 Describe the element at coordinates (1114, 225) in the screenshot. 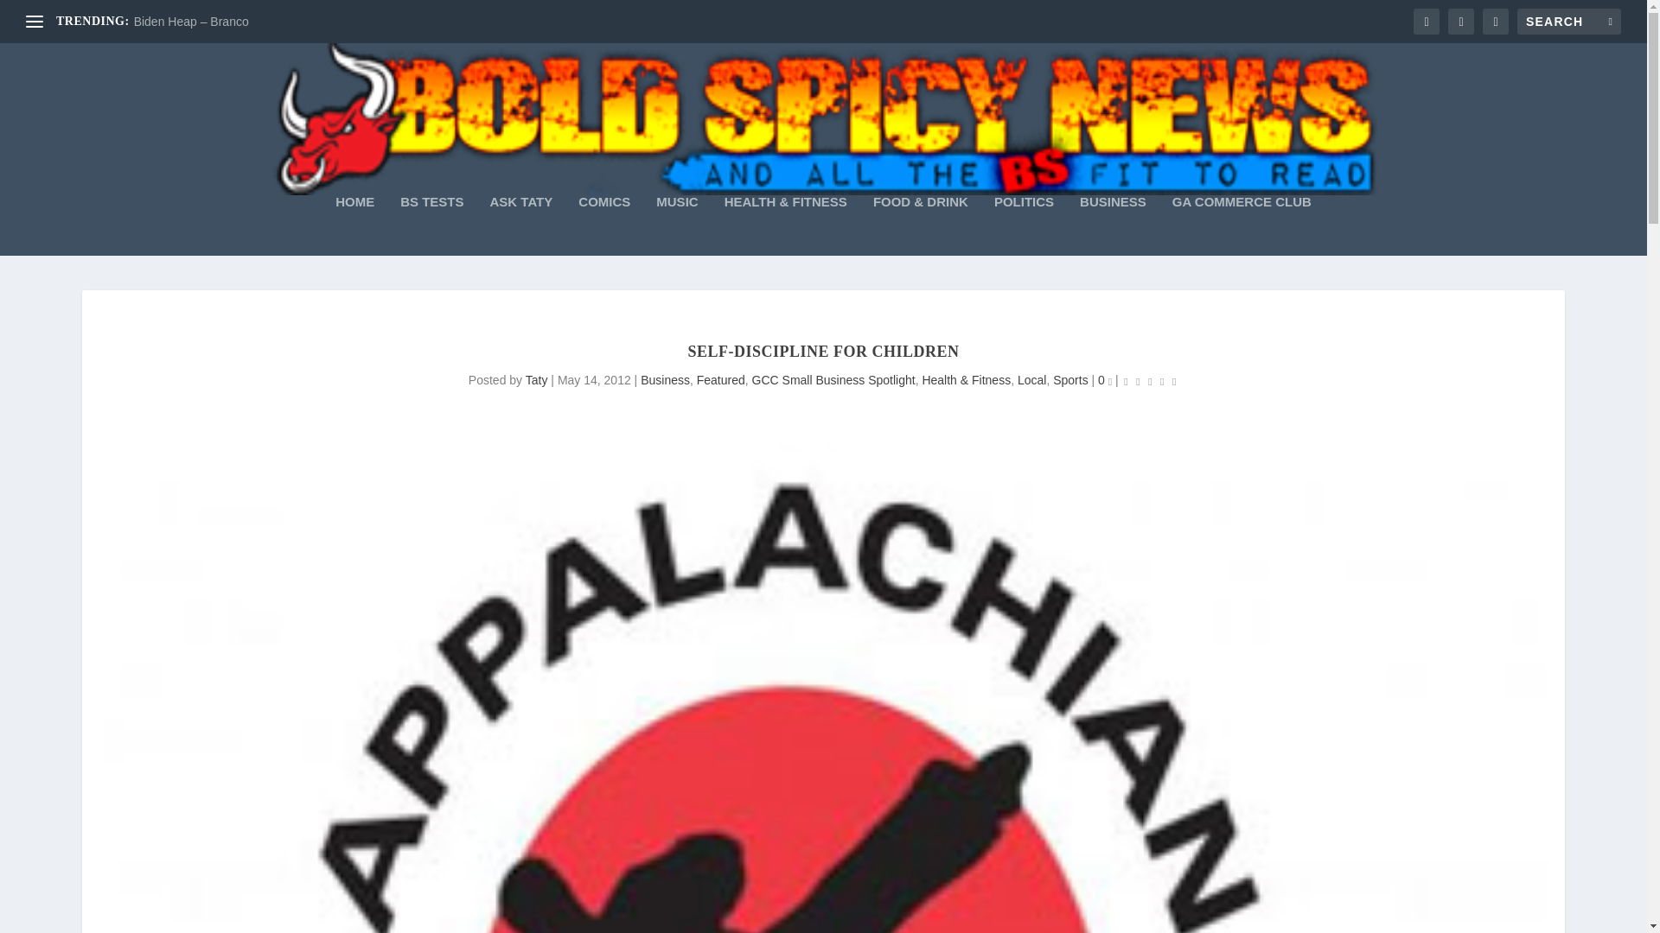

I see `BUSINESS` at that location.